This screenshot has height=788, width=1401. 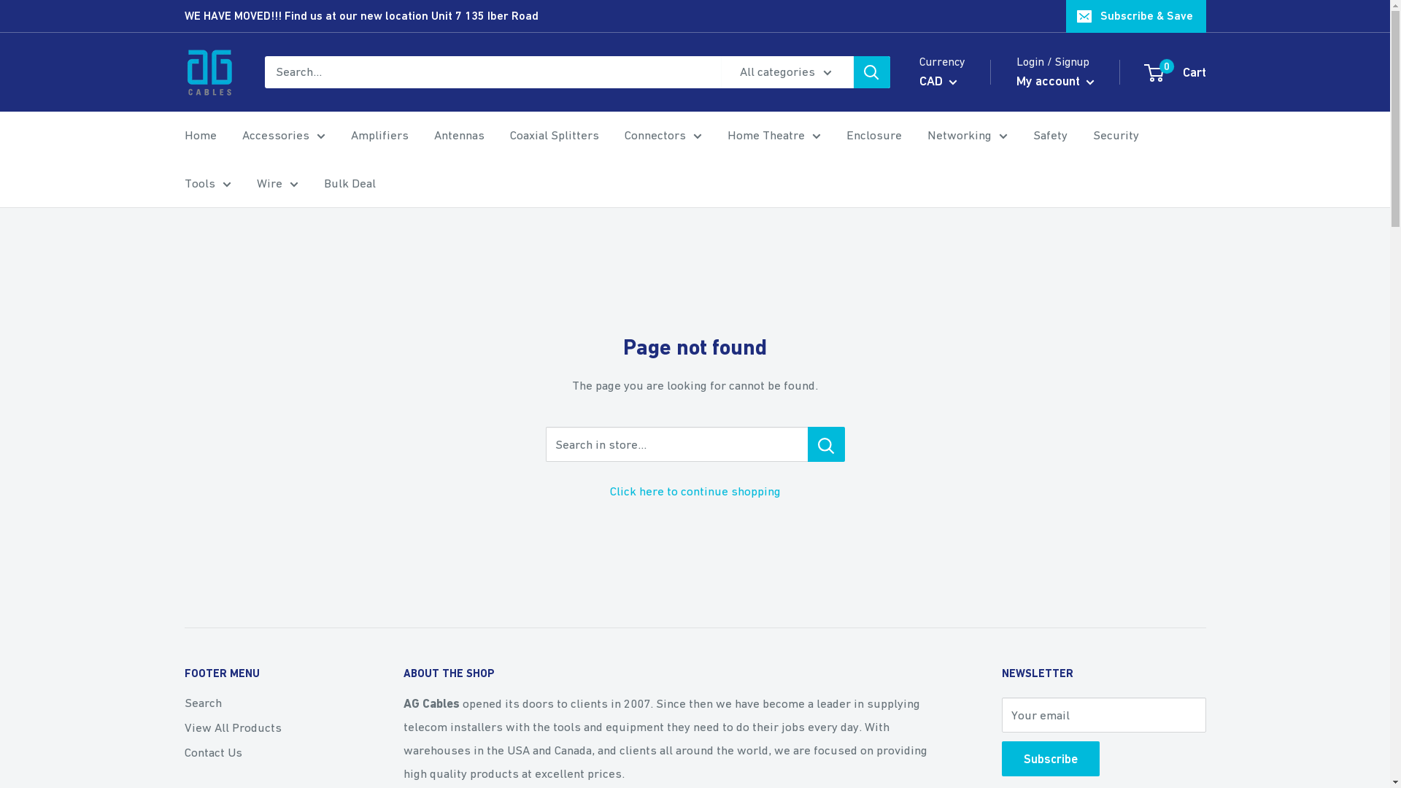 I want to click on Subscribe, so click(x=1050, y=759).